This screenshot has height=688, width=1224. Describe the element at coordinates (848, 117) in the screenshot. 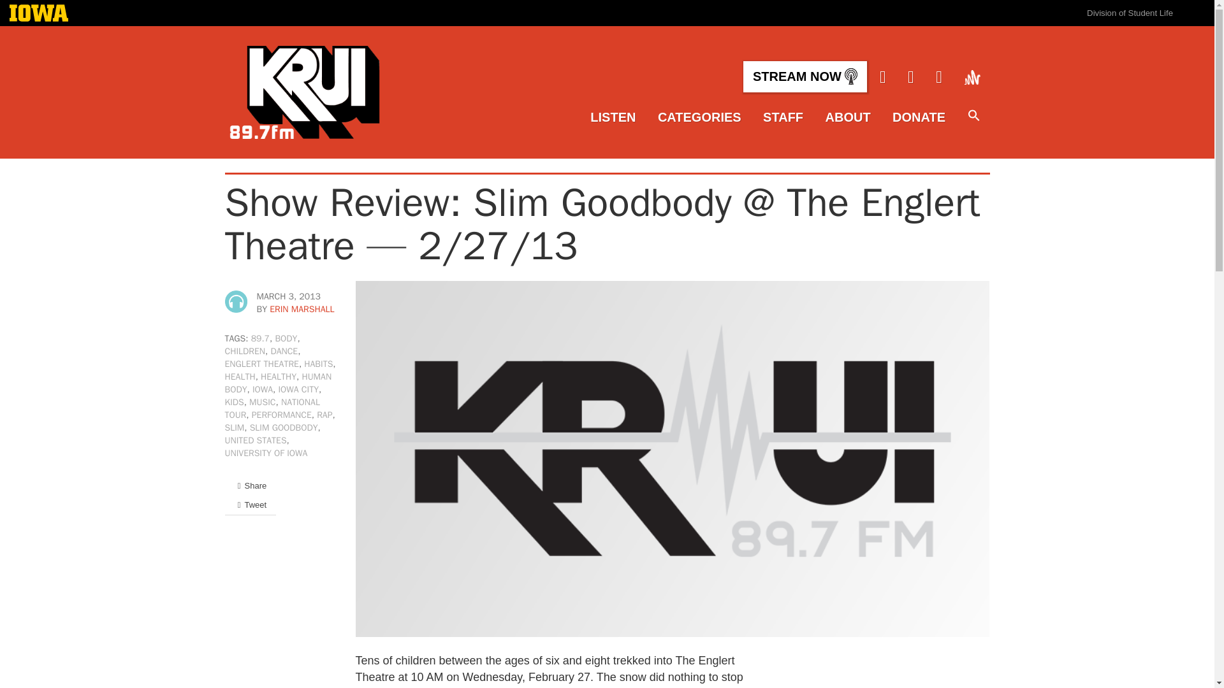

I see `ABOUT` at that location.